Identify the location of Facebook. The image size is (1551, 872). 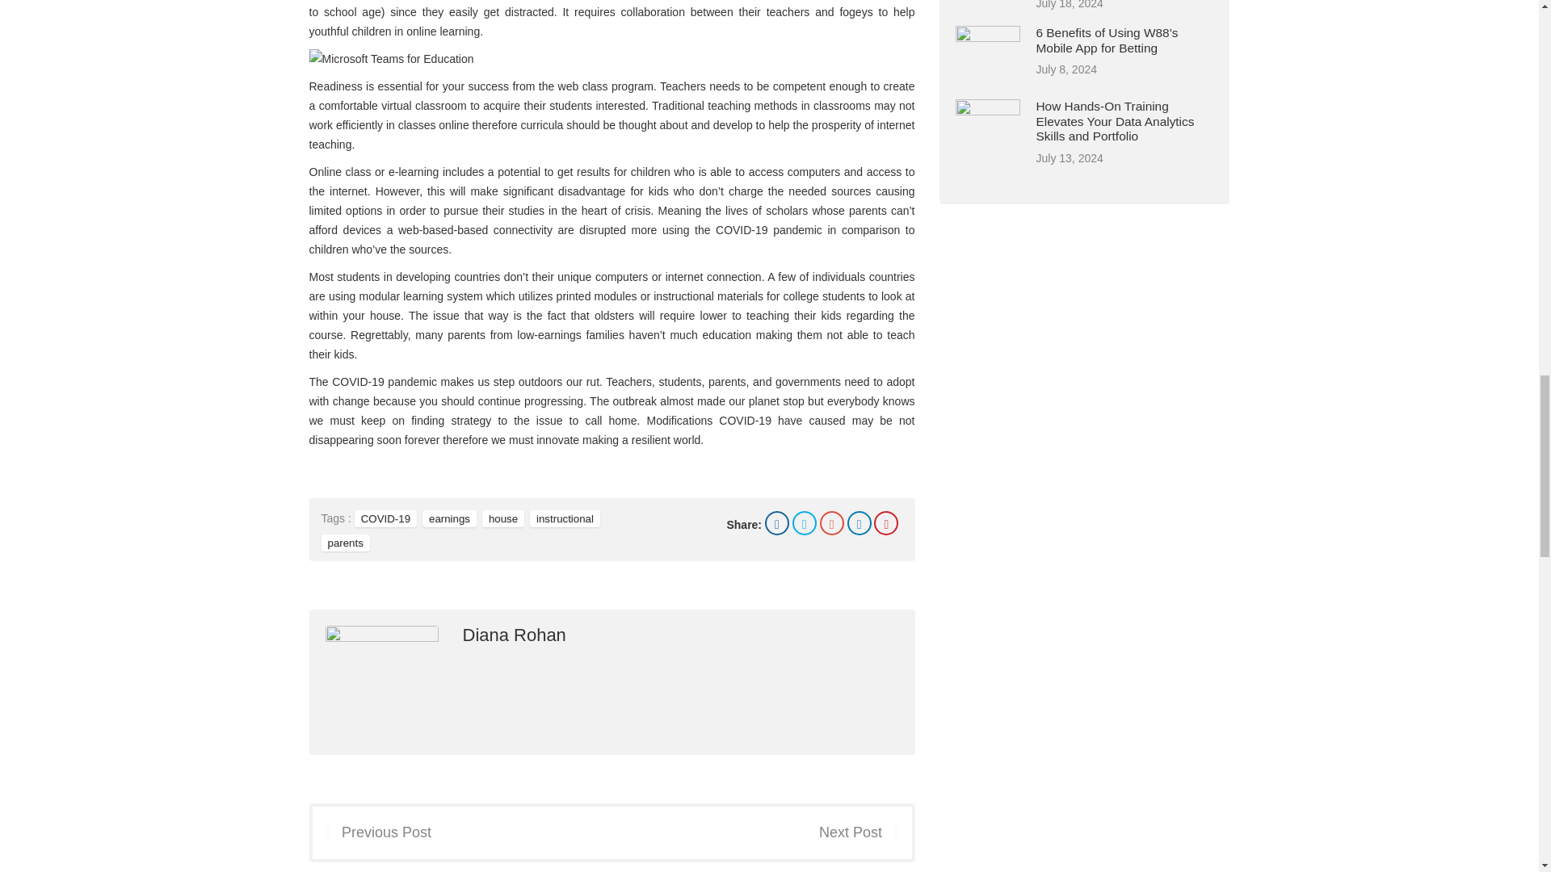
(777, 523).